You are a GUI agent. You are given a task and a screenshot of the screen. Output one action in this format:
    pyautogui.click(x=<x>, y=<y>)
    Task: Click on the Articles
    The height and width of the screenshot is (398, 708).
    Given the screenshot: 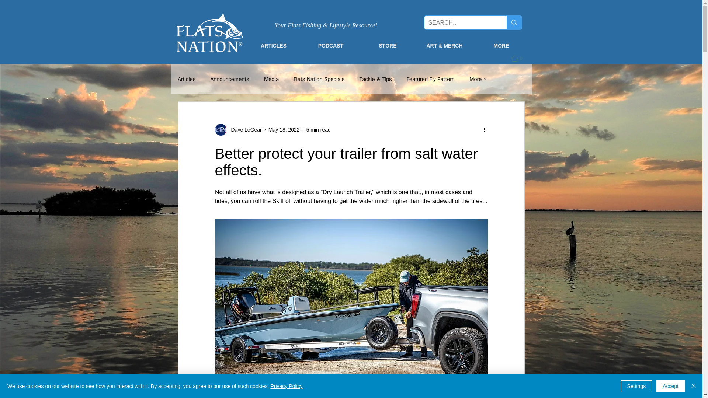 What is the action you would take?
    pyautogui.click(x=186, y=79)
    